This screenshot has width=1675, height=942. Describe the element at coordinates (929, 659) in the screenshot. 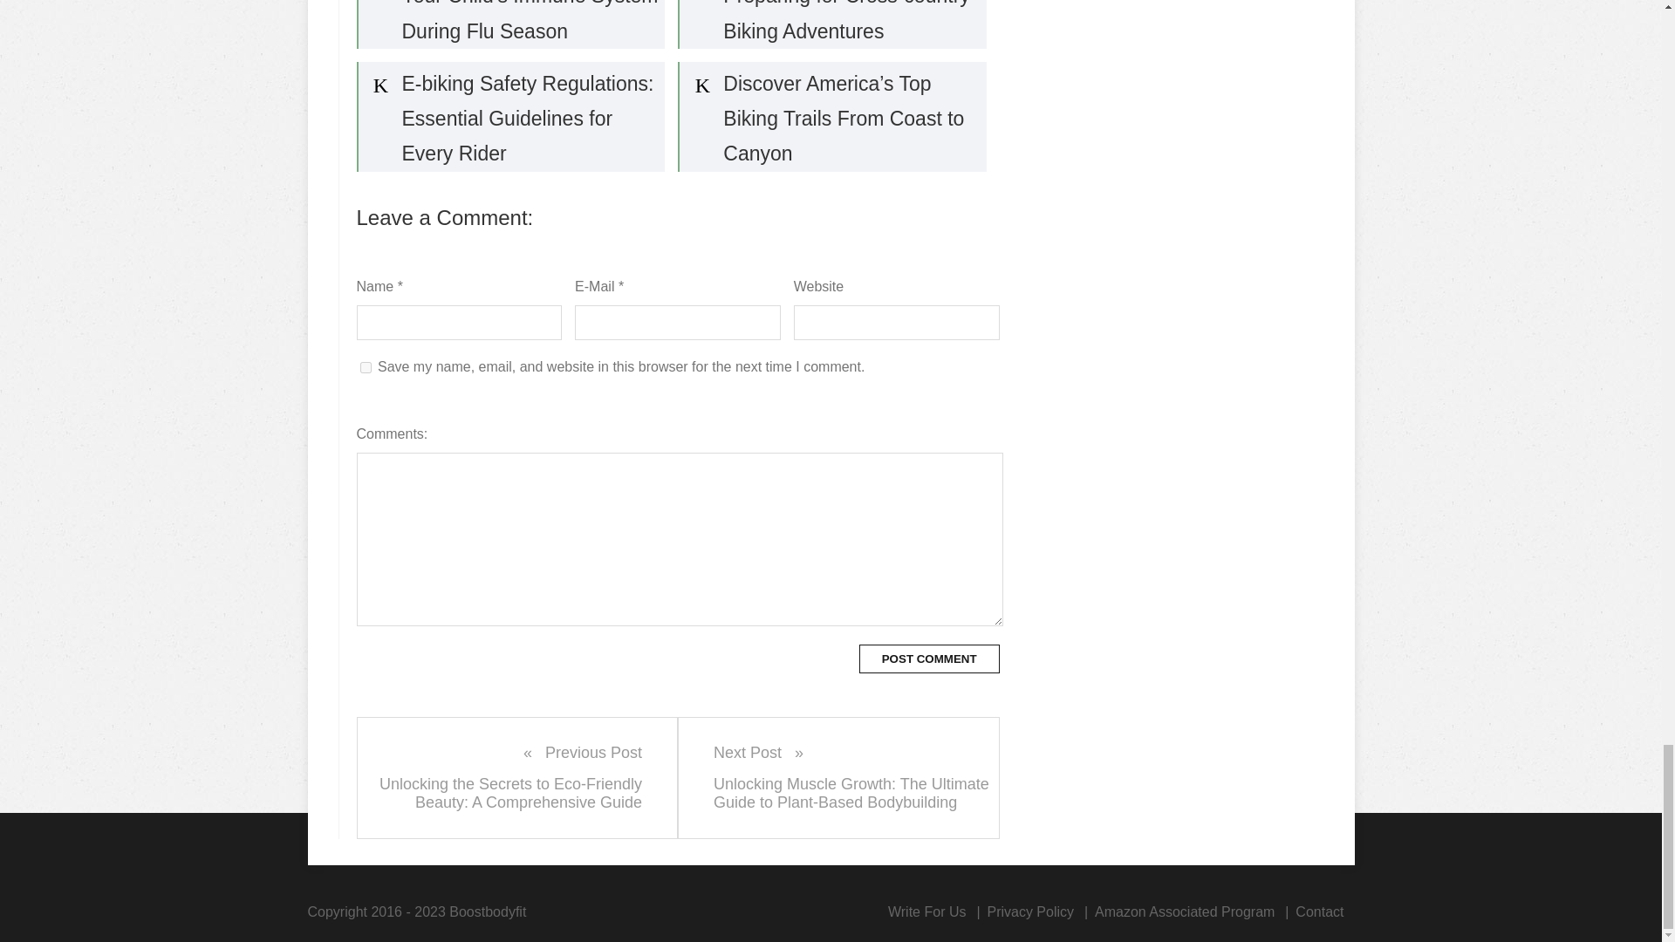

I see `Post Comment` at that location.